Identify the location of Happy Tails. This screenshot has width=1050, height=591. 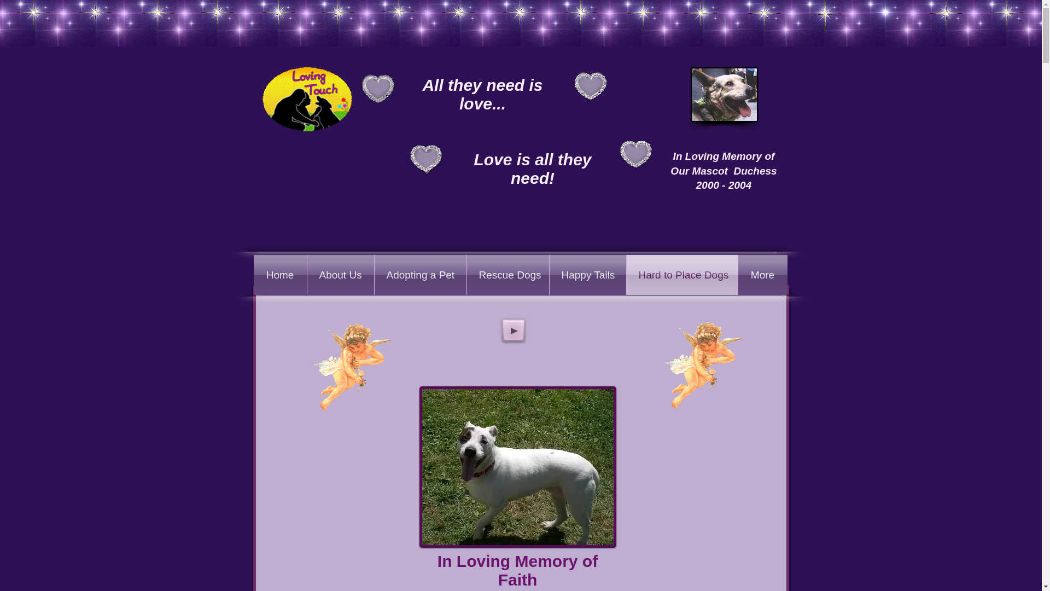
(587, 275).